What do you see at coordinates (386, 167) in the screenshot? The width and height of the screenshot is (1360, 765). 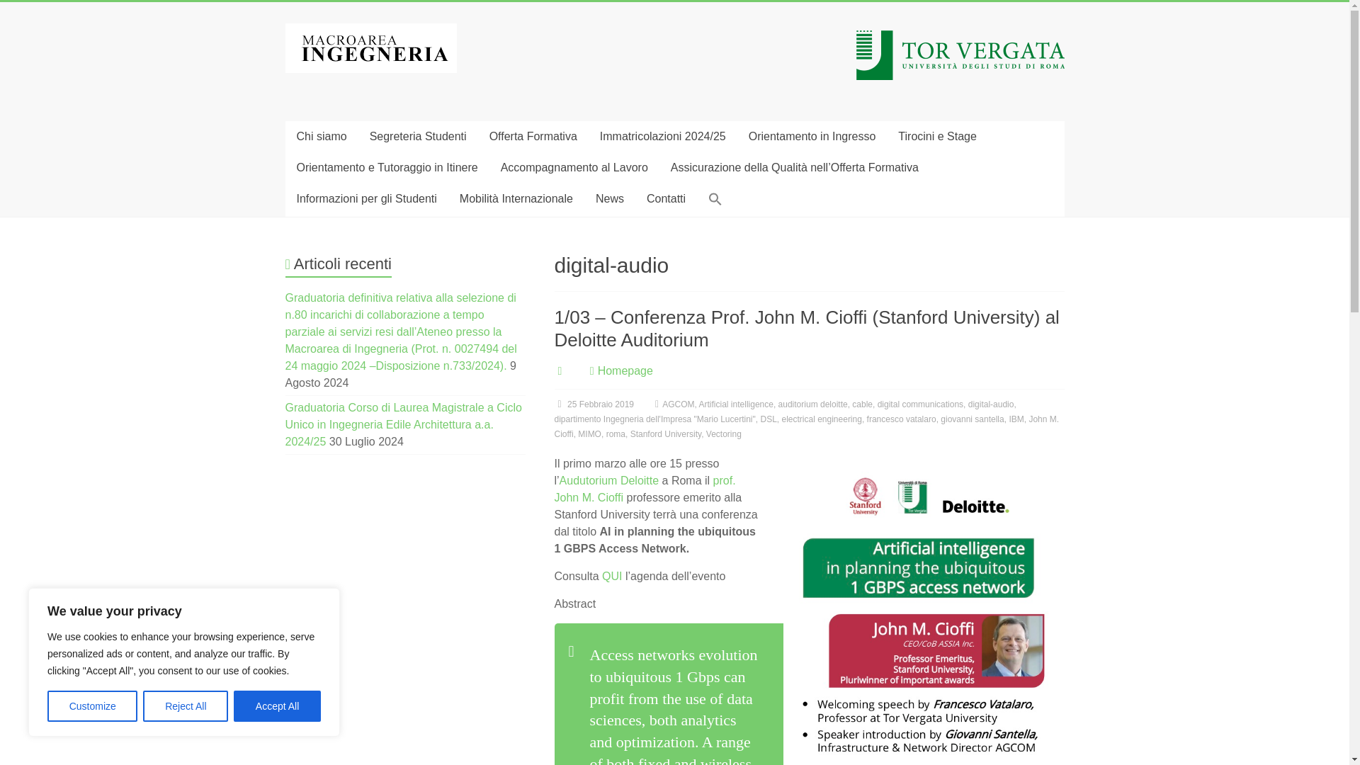 I see `Orientamento e Tutoraggio in Itinere` at bounding box center [386, 167].